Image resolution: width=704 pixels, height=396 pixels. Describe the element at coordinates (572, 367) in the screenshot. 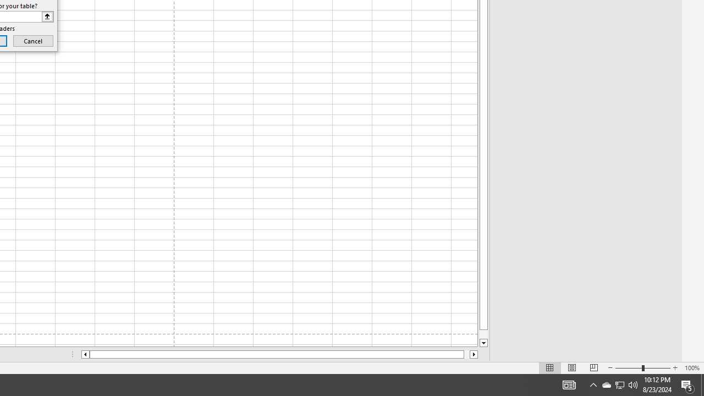

I see `Page Layout` at that location.